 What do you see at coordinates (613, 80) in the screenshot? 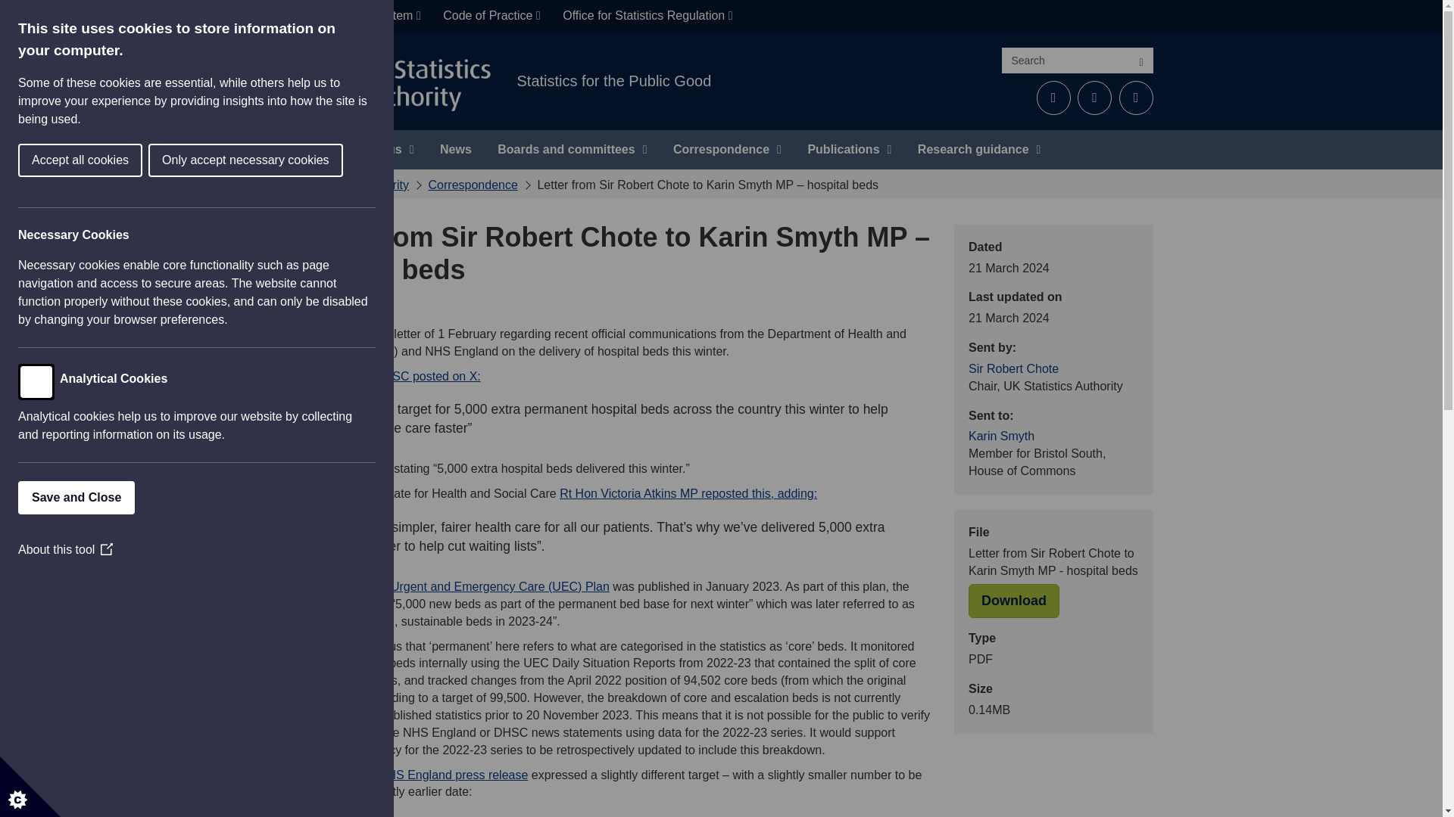
I see `Statistics for the Public Good` at bounding box center [613, 80].